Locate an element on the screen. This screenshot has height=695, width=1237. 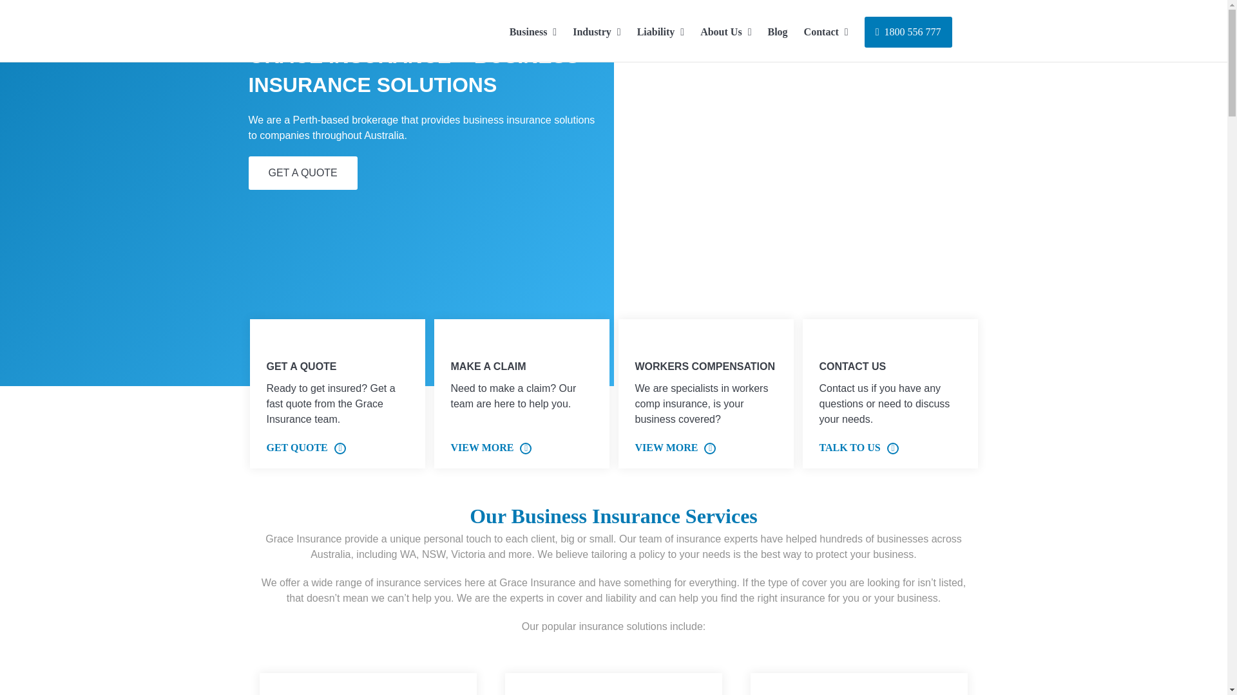
Contact is located at coordinates (826, 31).